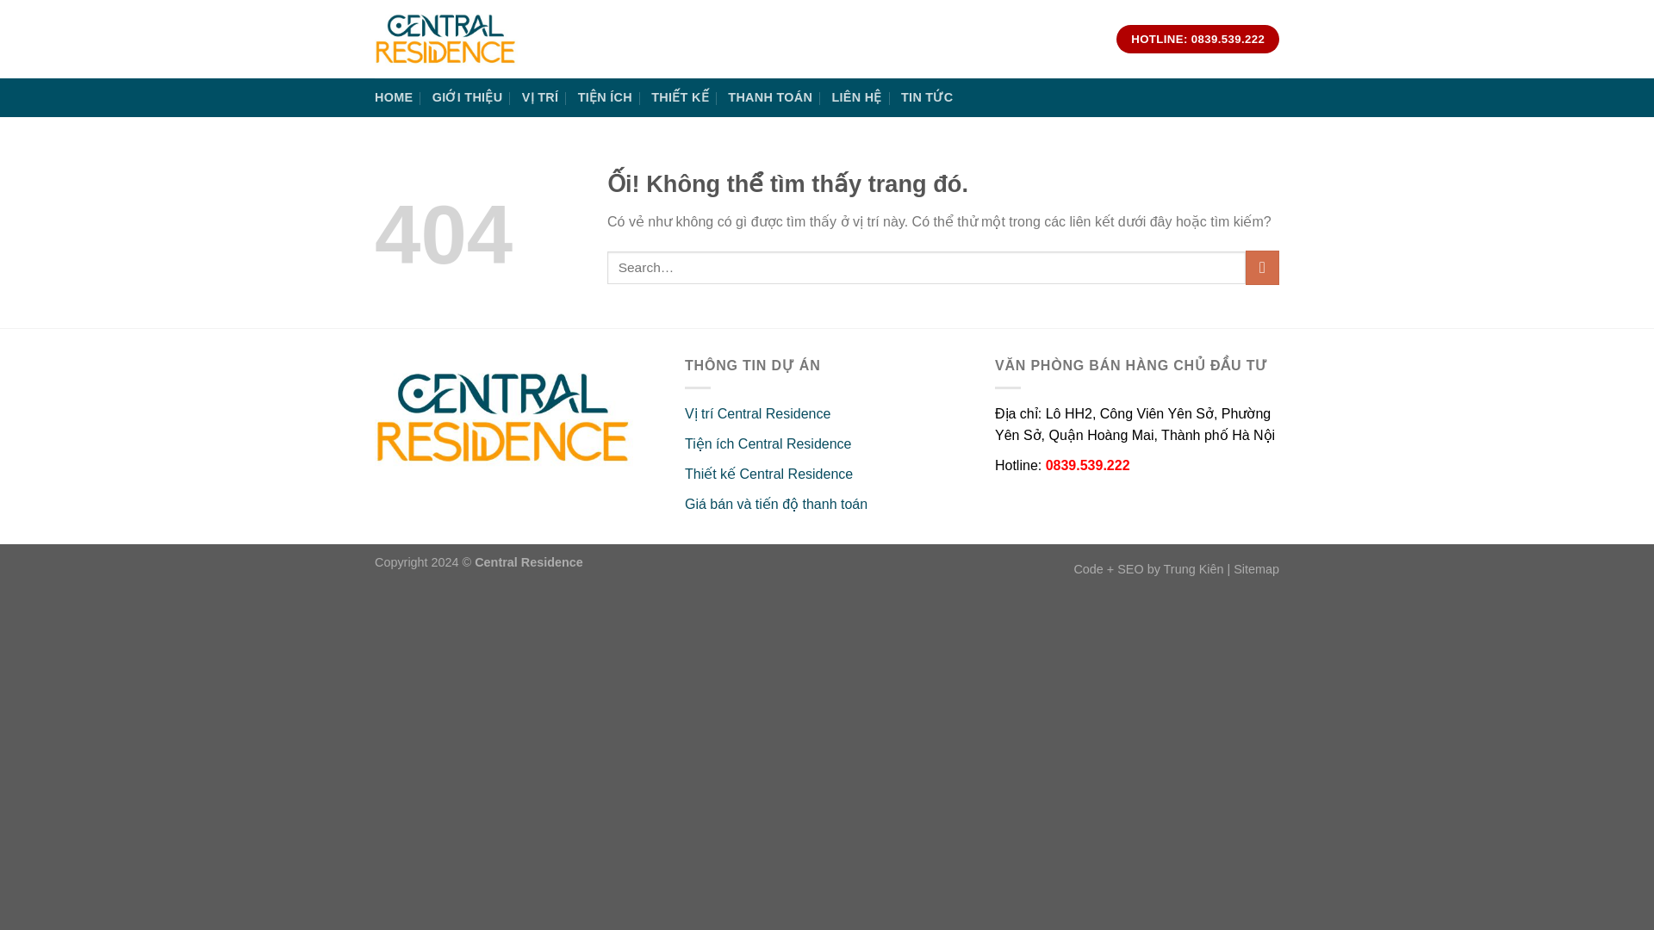 This screenshot has height=930, width=1654. Describe the element at coordinates (529, 561) in the screenshot. I see `Central Residence` at that location.